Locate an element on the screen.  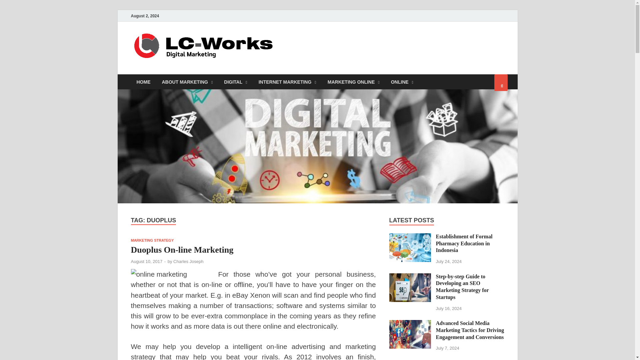
ABOUT MARKETING is located at coordinates (187, 81).